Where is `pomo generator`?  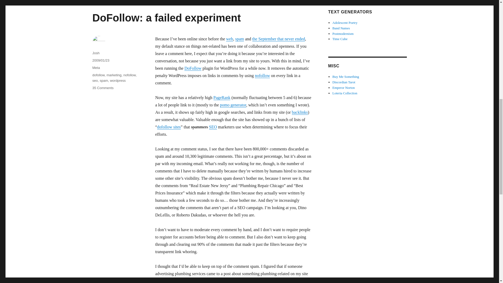 pomo generator is located at coordinates (233, 105).